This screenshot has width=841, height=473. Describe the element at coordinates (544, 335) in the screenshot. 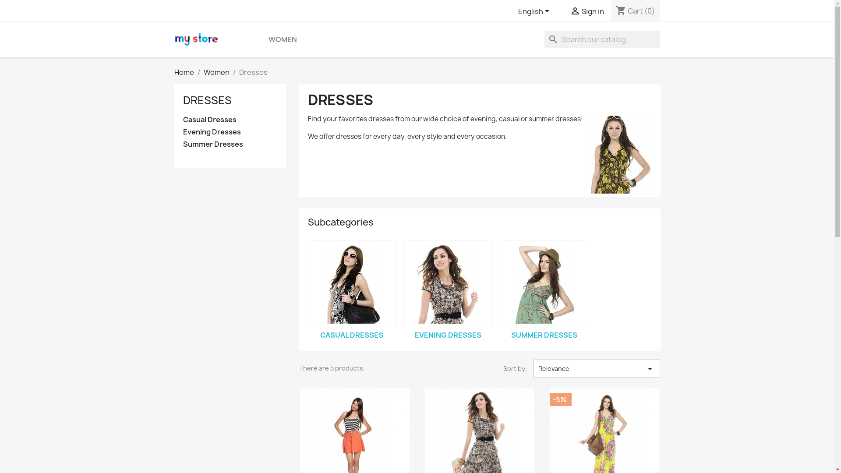

I see `SUMMER DRESSES` at that location.